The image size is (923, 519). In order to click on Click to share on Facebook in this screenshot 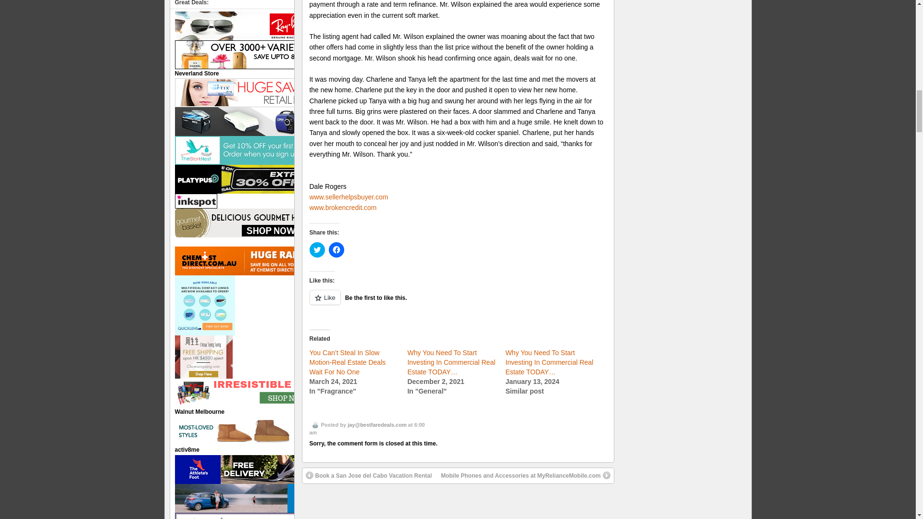, I will do `click(337, 250)`.